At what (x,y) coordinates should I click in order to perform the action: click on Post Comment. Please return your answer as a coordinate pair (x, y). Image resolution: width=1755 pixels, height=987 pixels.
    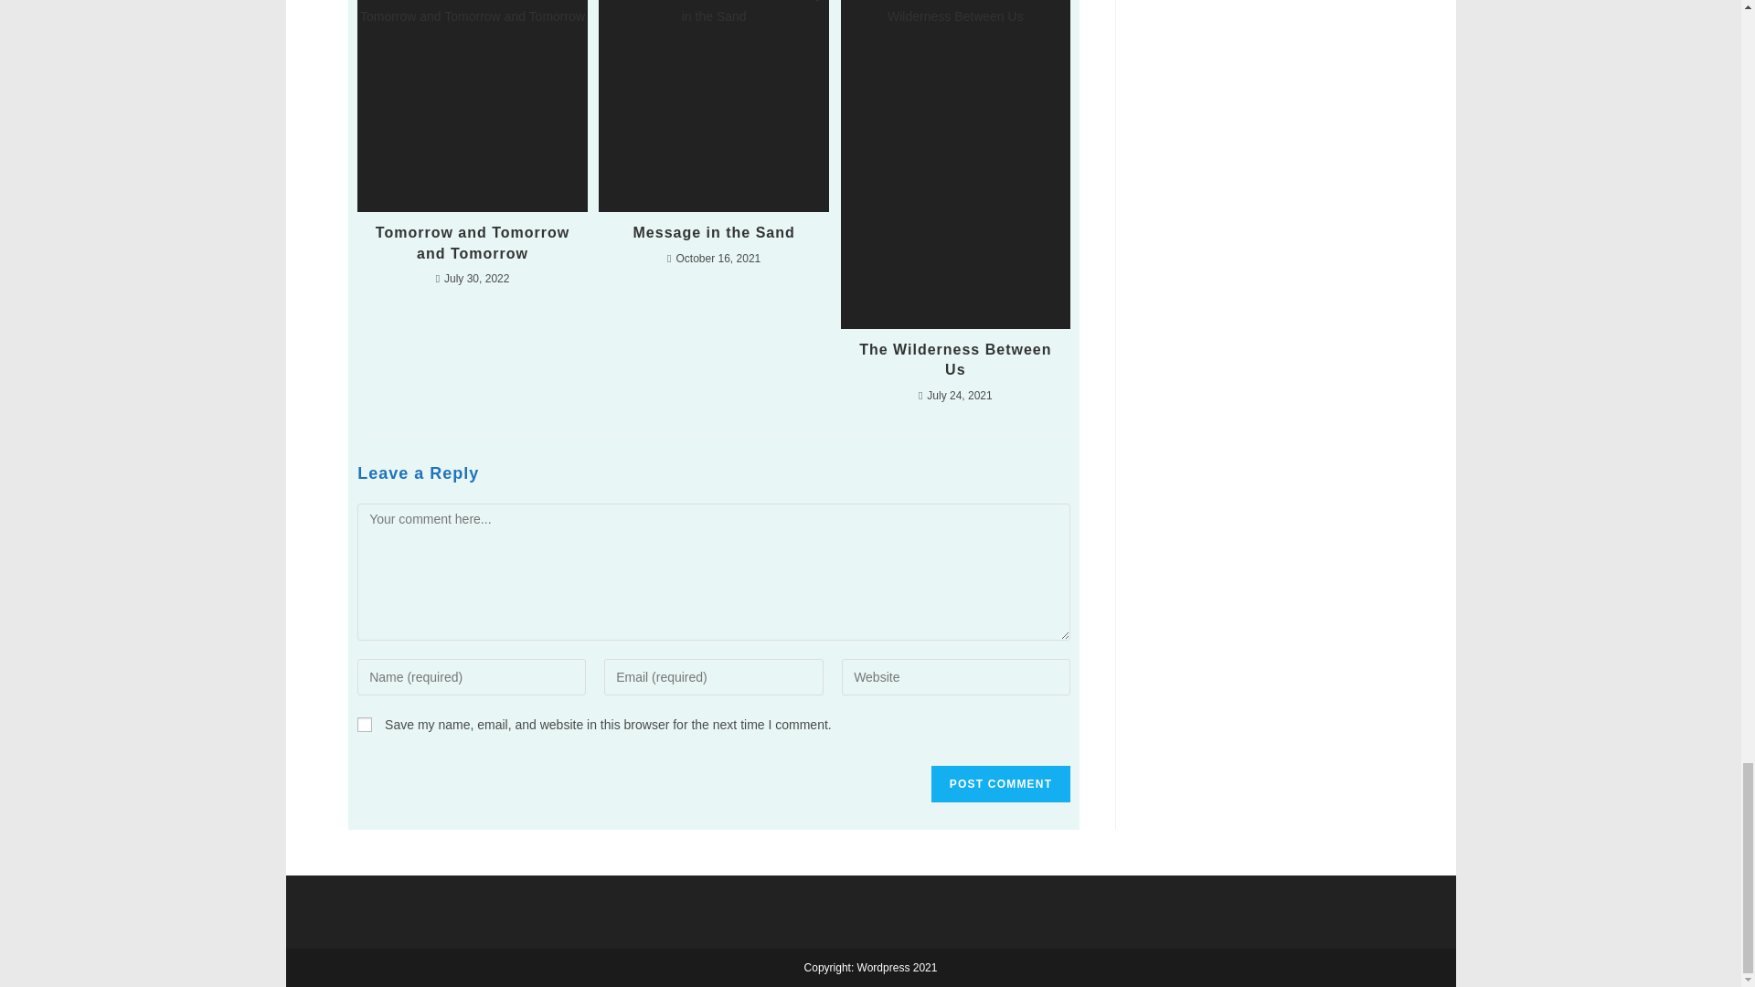
    Looking at the image, I should click on (1001, 784).